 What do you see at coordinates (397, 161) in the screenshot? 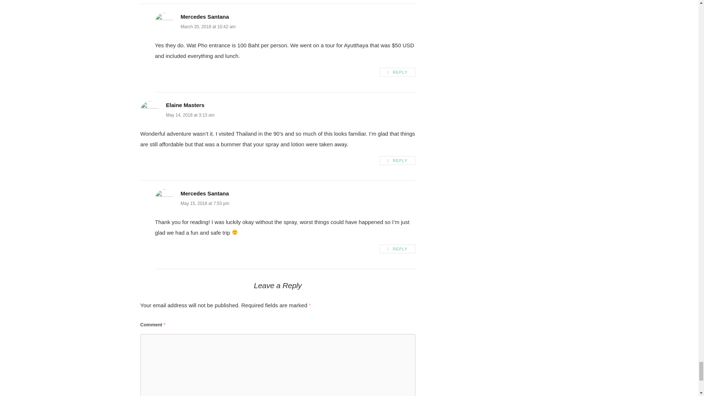
I see `REPLY` at bounding box center [397, 161].